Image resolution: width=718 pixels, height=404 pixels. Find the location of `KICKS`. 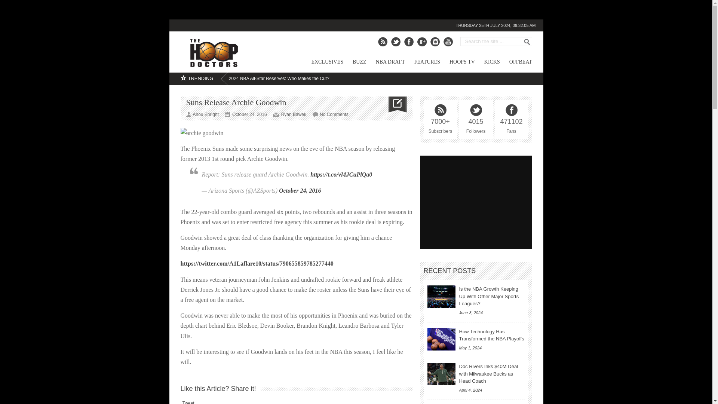

KICKS is located at coordinates (487, 63).